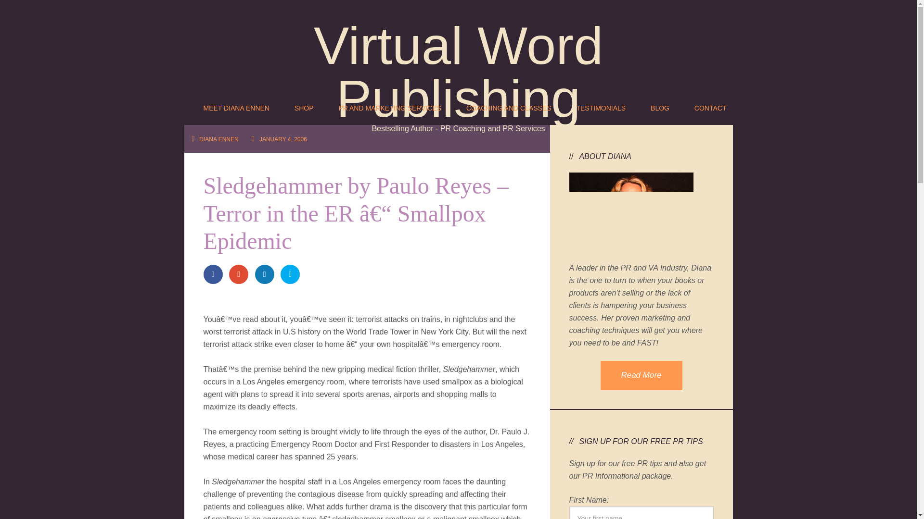  I want to click on PR AND MARKETING SERVICES, so click(390, 105).